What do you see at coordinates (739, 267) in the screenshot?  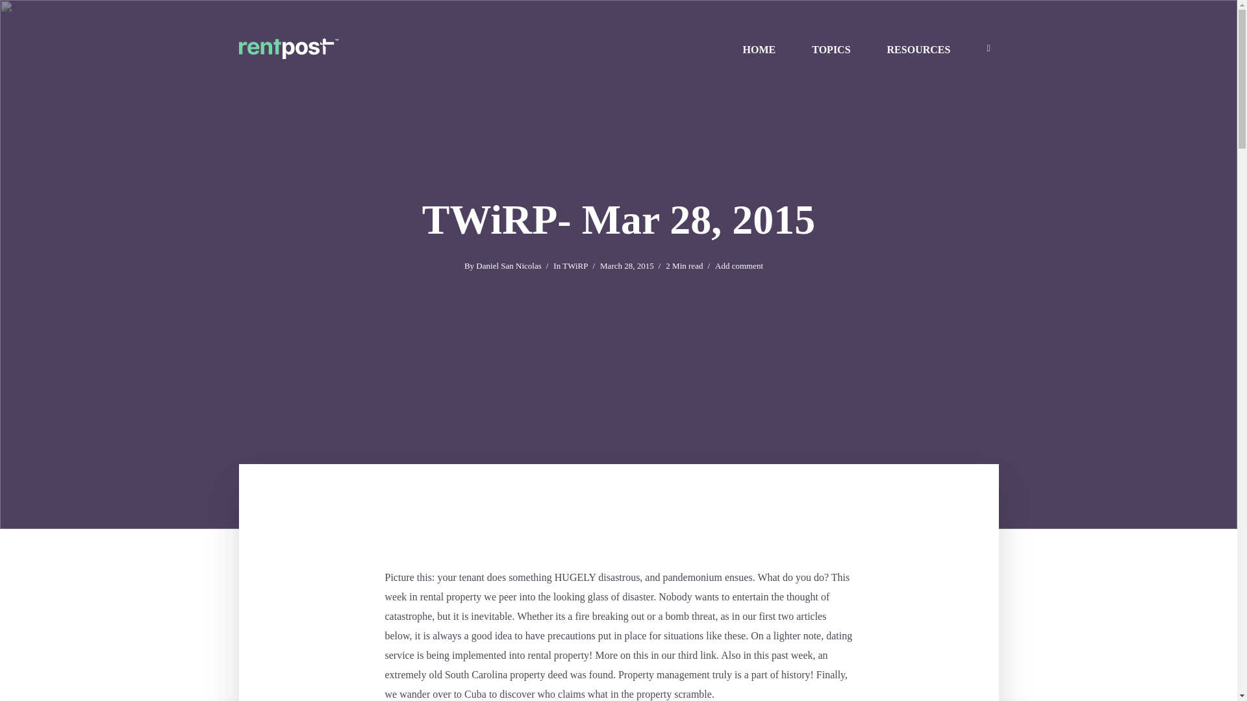 I see `Add comment` at bounding box center [739, 267].